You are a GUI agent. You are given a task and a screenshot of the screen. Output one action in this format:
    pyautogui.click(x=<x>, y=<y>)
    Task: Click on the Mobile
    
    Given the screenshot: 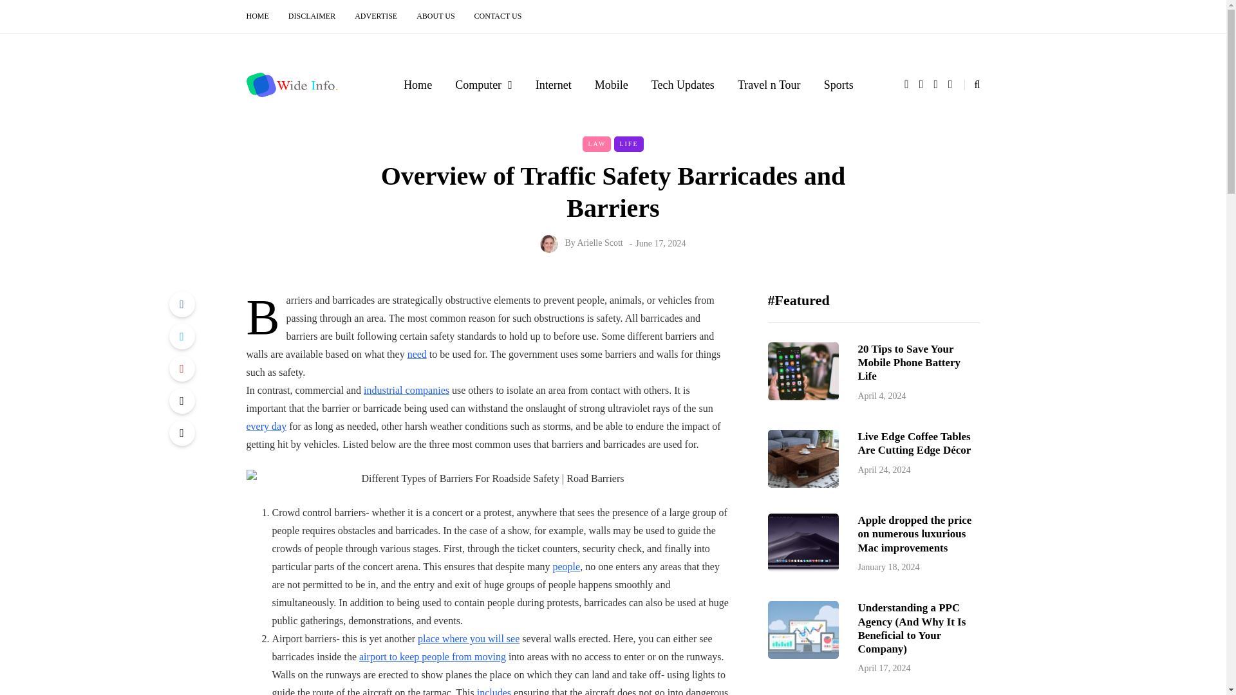 What is the action you would take?
    pyautogui.click(x=612, y=84)
    